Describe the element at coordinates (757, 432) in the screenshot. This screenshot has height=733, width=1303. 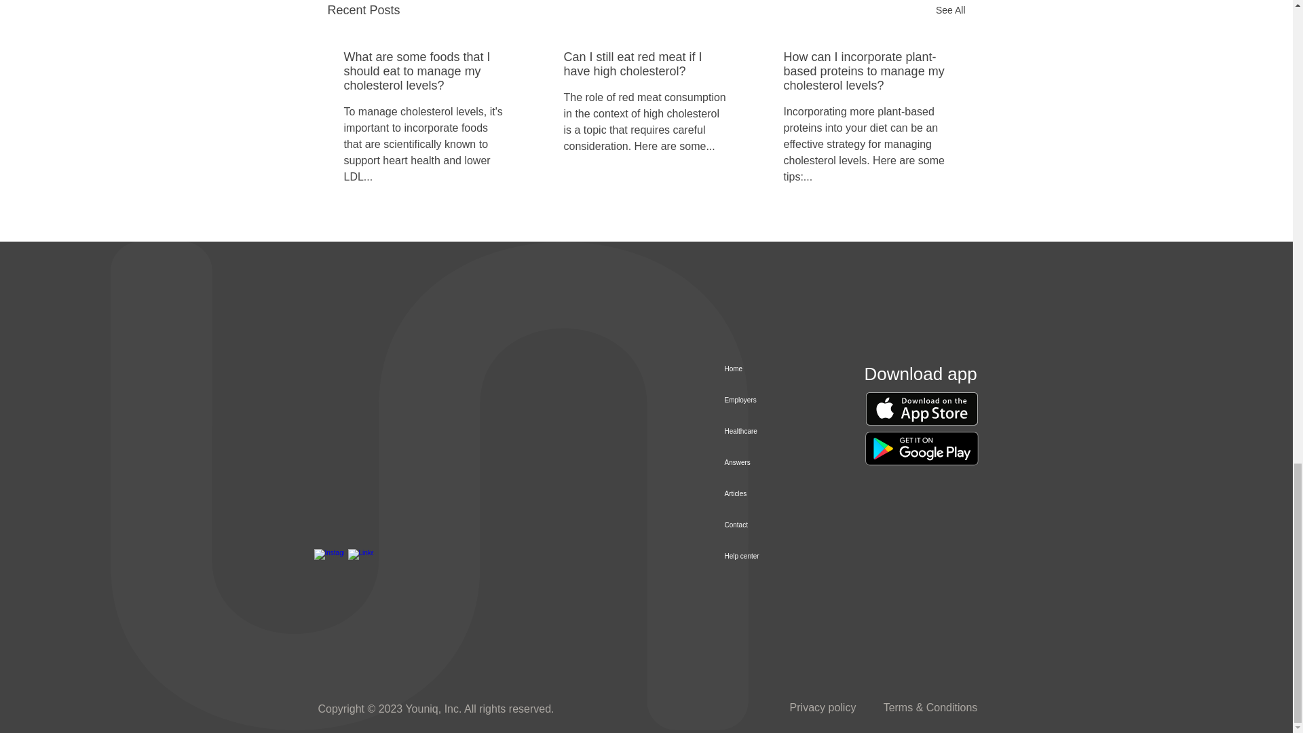
I see `Healthcare` at that location.